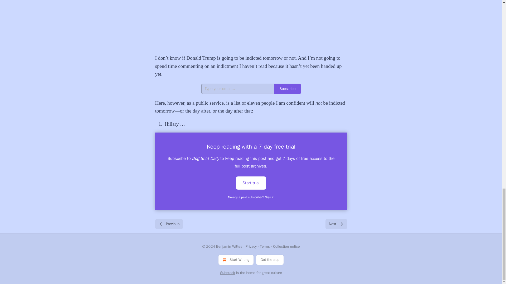 Image resolution: width=506 pixels, height=284 pixels. Describe the element at coordinates (336, 224) in the screenshot. I see `Next` at that location.